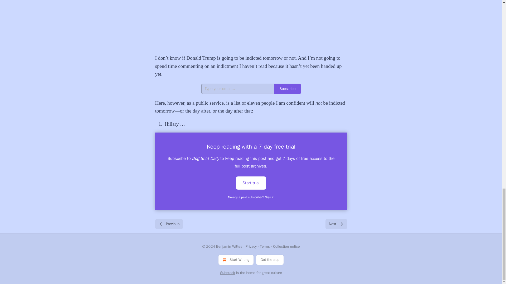 Image resolution: width=506 pixels, height=284 pixels. Describe the element at coordinates (336, 224) in the screenshot. I see `Next` at that location.